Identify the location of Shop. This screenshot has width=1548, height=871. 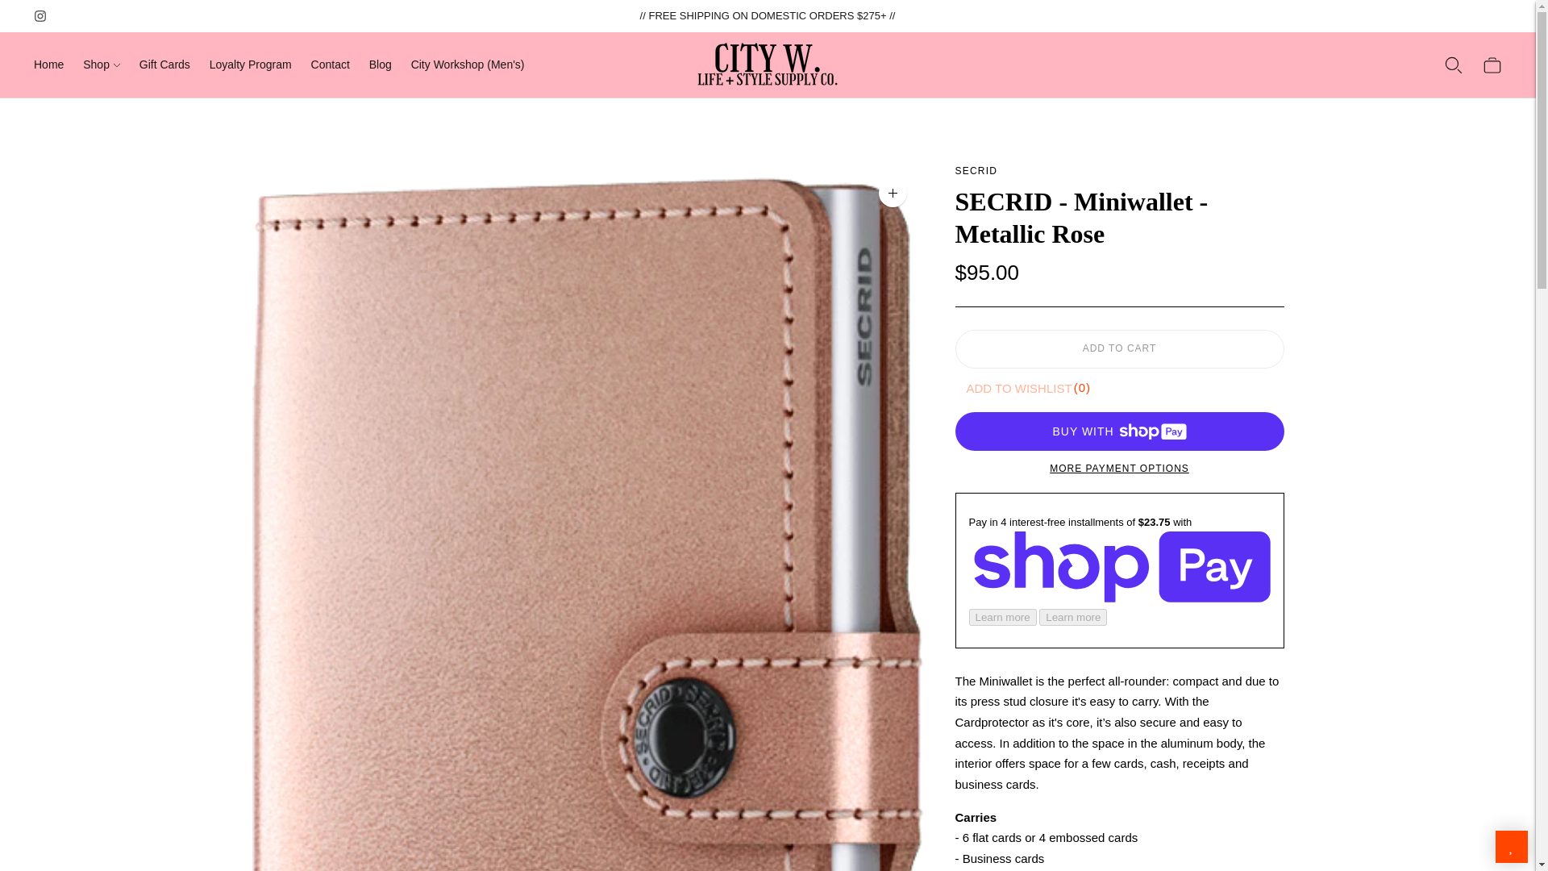
(102, 65).